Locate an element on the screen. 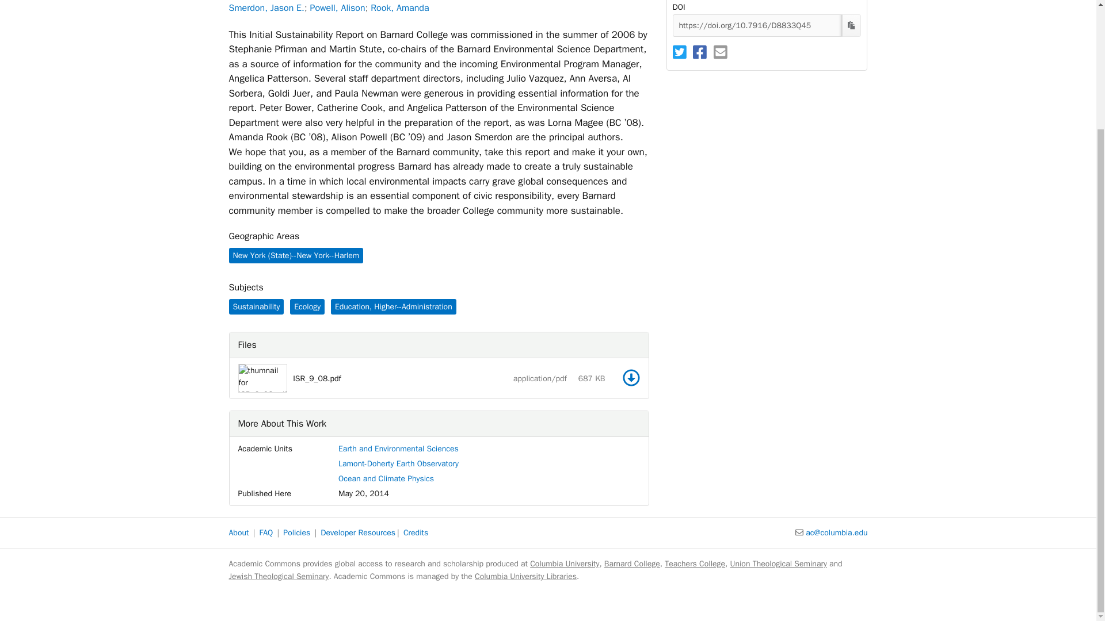 This screenshot has width=1105, height=621. Earth and Environmental Sciences is located at coordinates (398, 448).